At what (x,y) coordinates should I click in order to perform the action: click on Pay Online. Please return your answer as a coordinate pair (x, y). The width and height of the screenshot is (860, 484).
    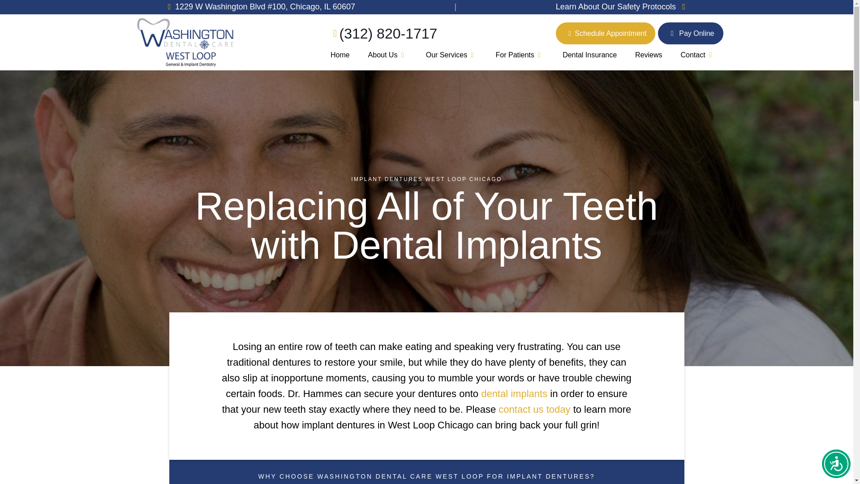
    Looking at the image, I should click on (690, 33).